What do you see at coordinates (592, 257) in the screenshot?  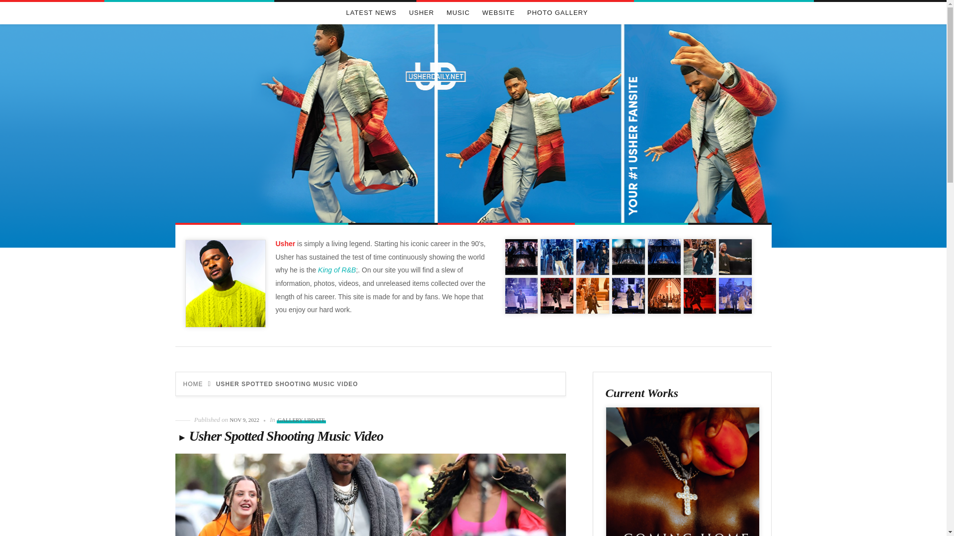 I see `6 Views` at bounding box center [592, 257].